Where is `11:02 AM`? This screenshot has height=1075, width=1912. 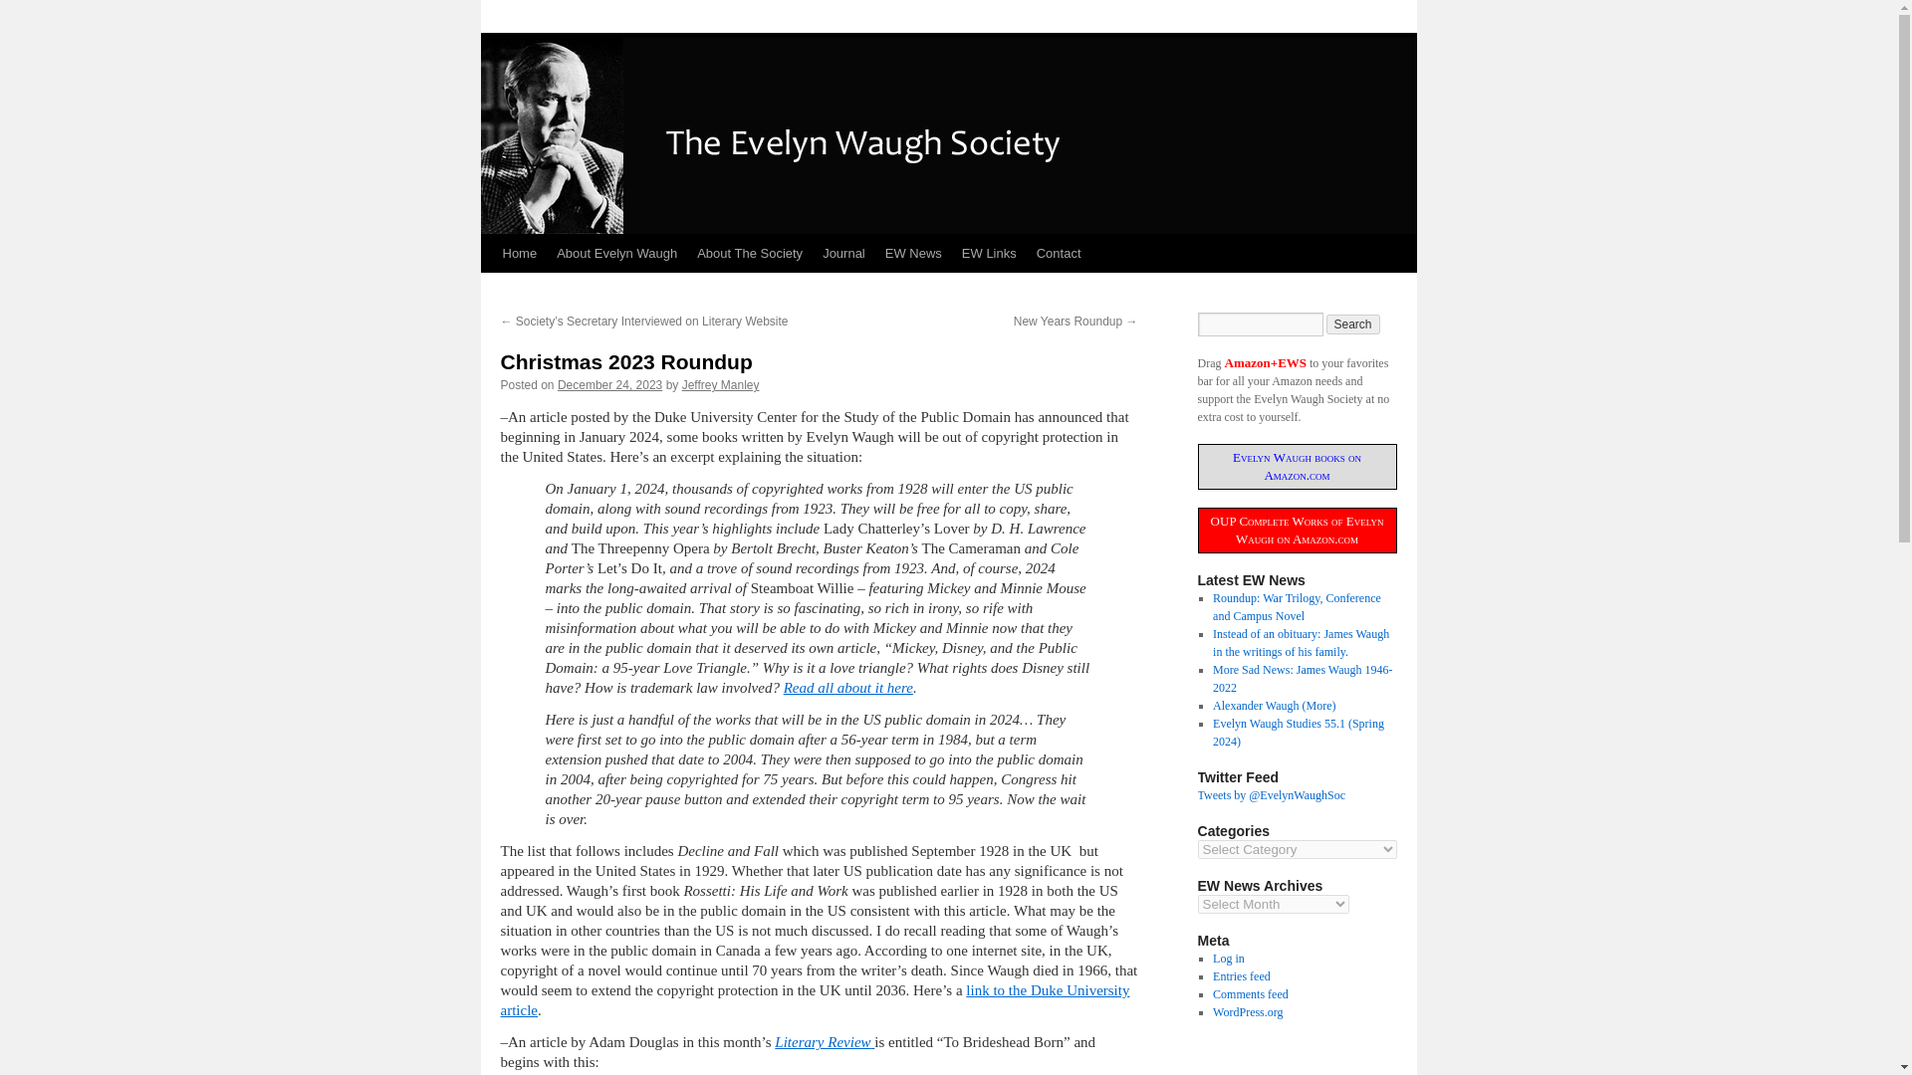
11:02 AM is located at coordinates (609, 385).